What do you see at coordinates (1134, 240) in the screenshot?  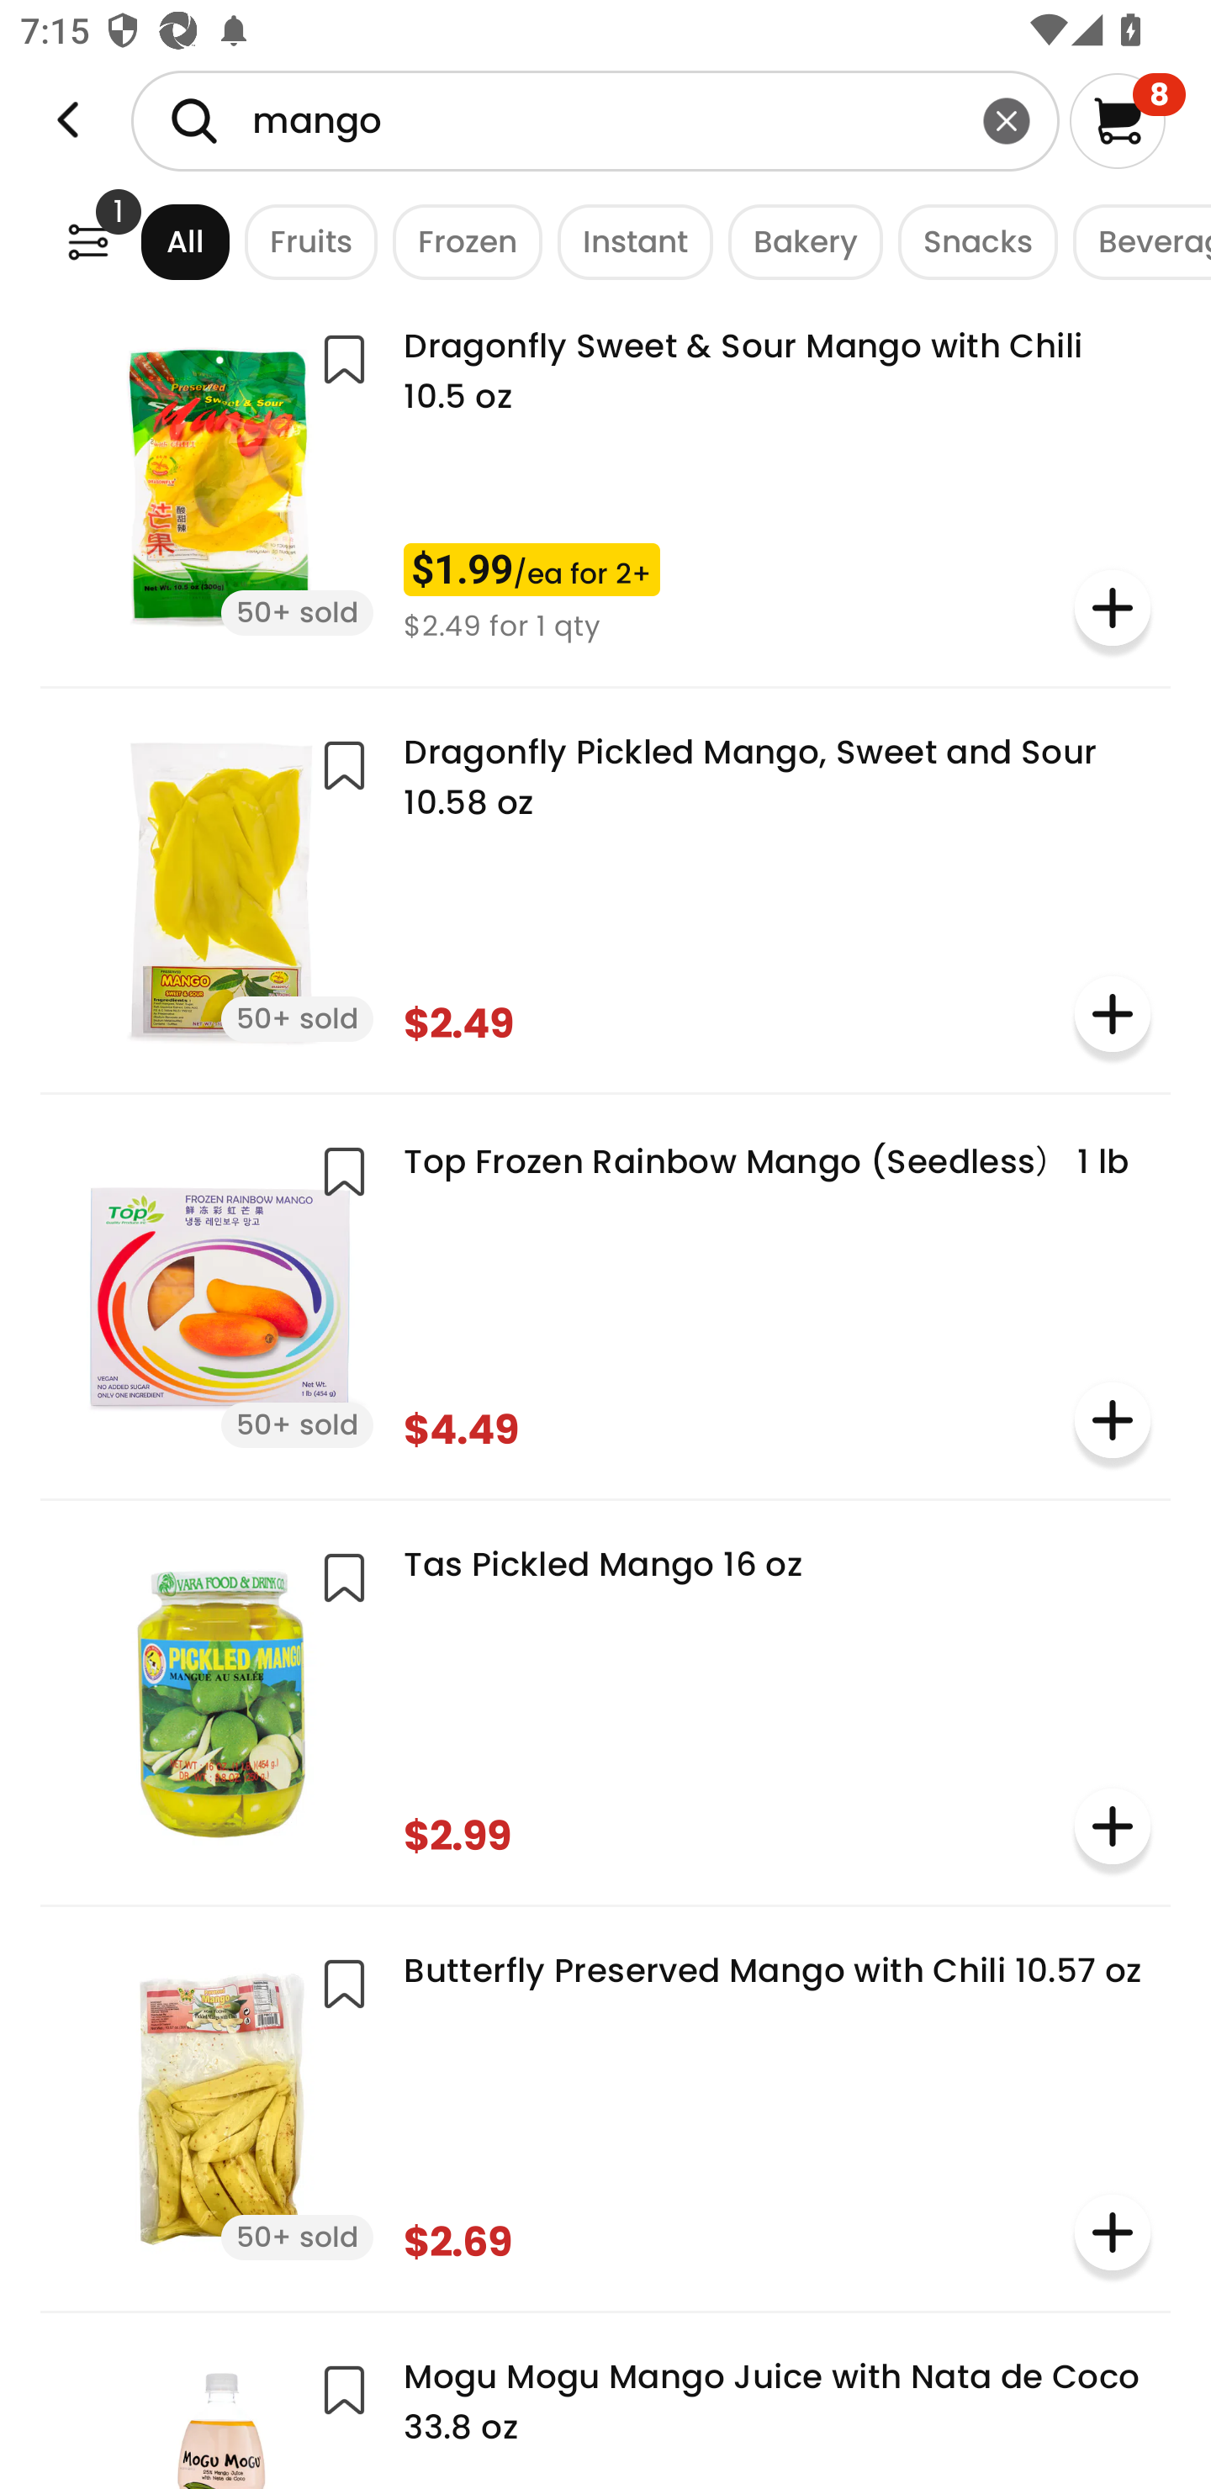 I see `Beverages` at bounding box center [1134, 240].